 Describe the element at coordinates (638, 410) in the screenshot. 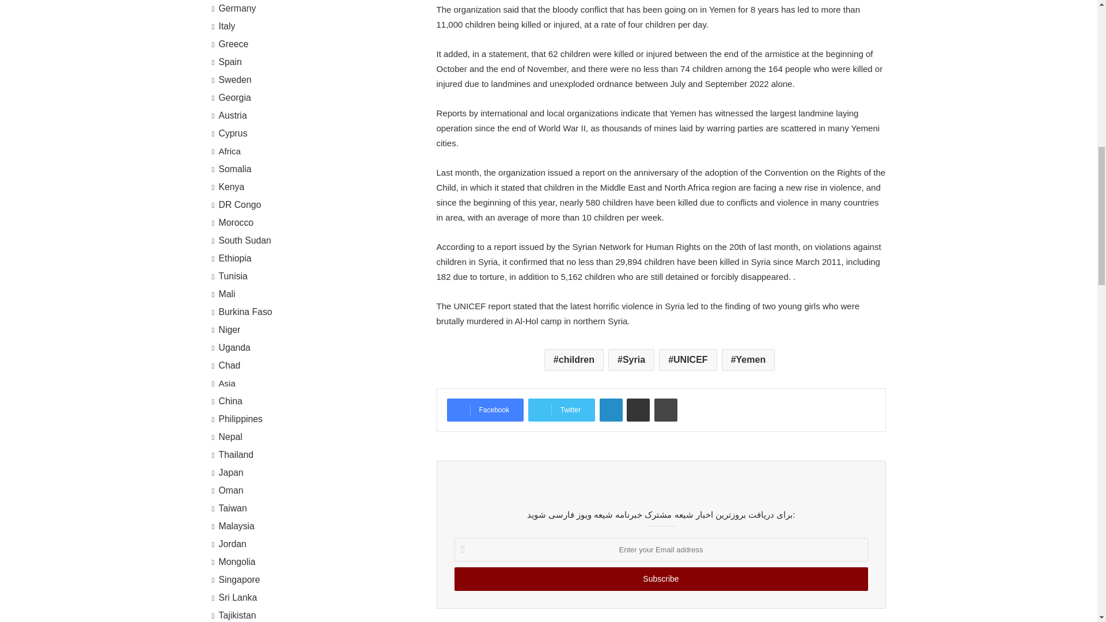

I see `Share via Email` at that location.